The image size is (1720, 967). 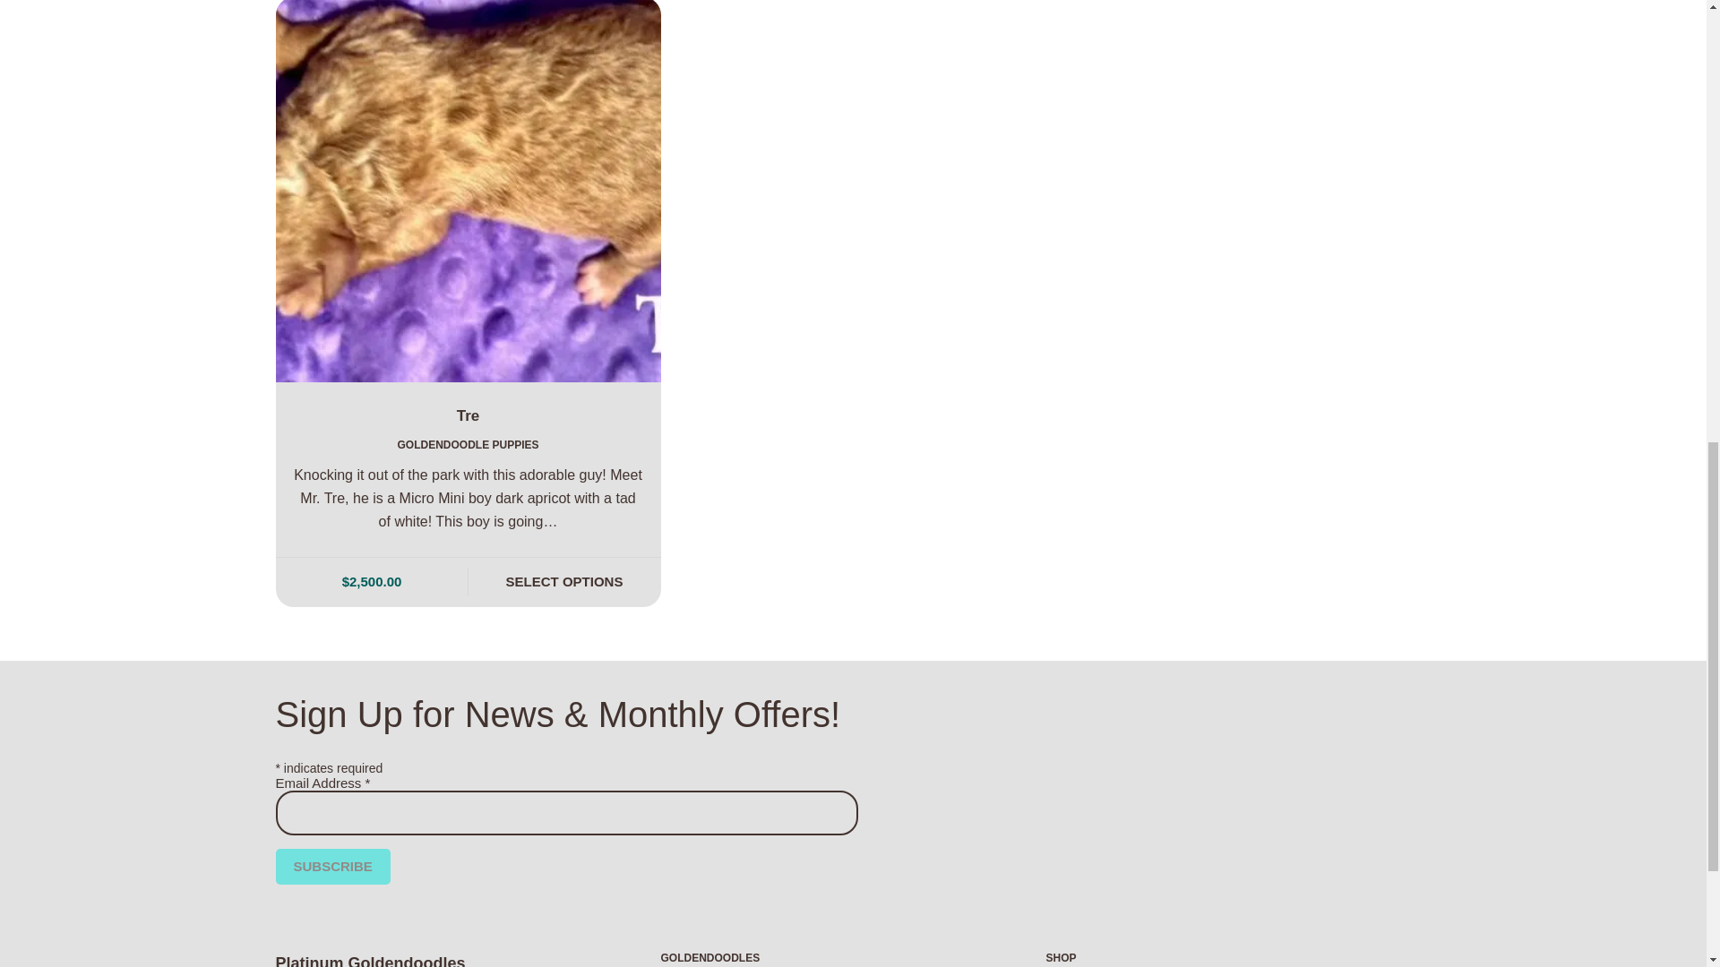 I want to click on Subscribe, so click(x=332, y=867).